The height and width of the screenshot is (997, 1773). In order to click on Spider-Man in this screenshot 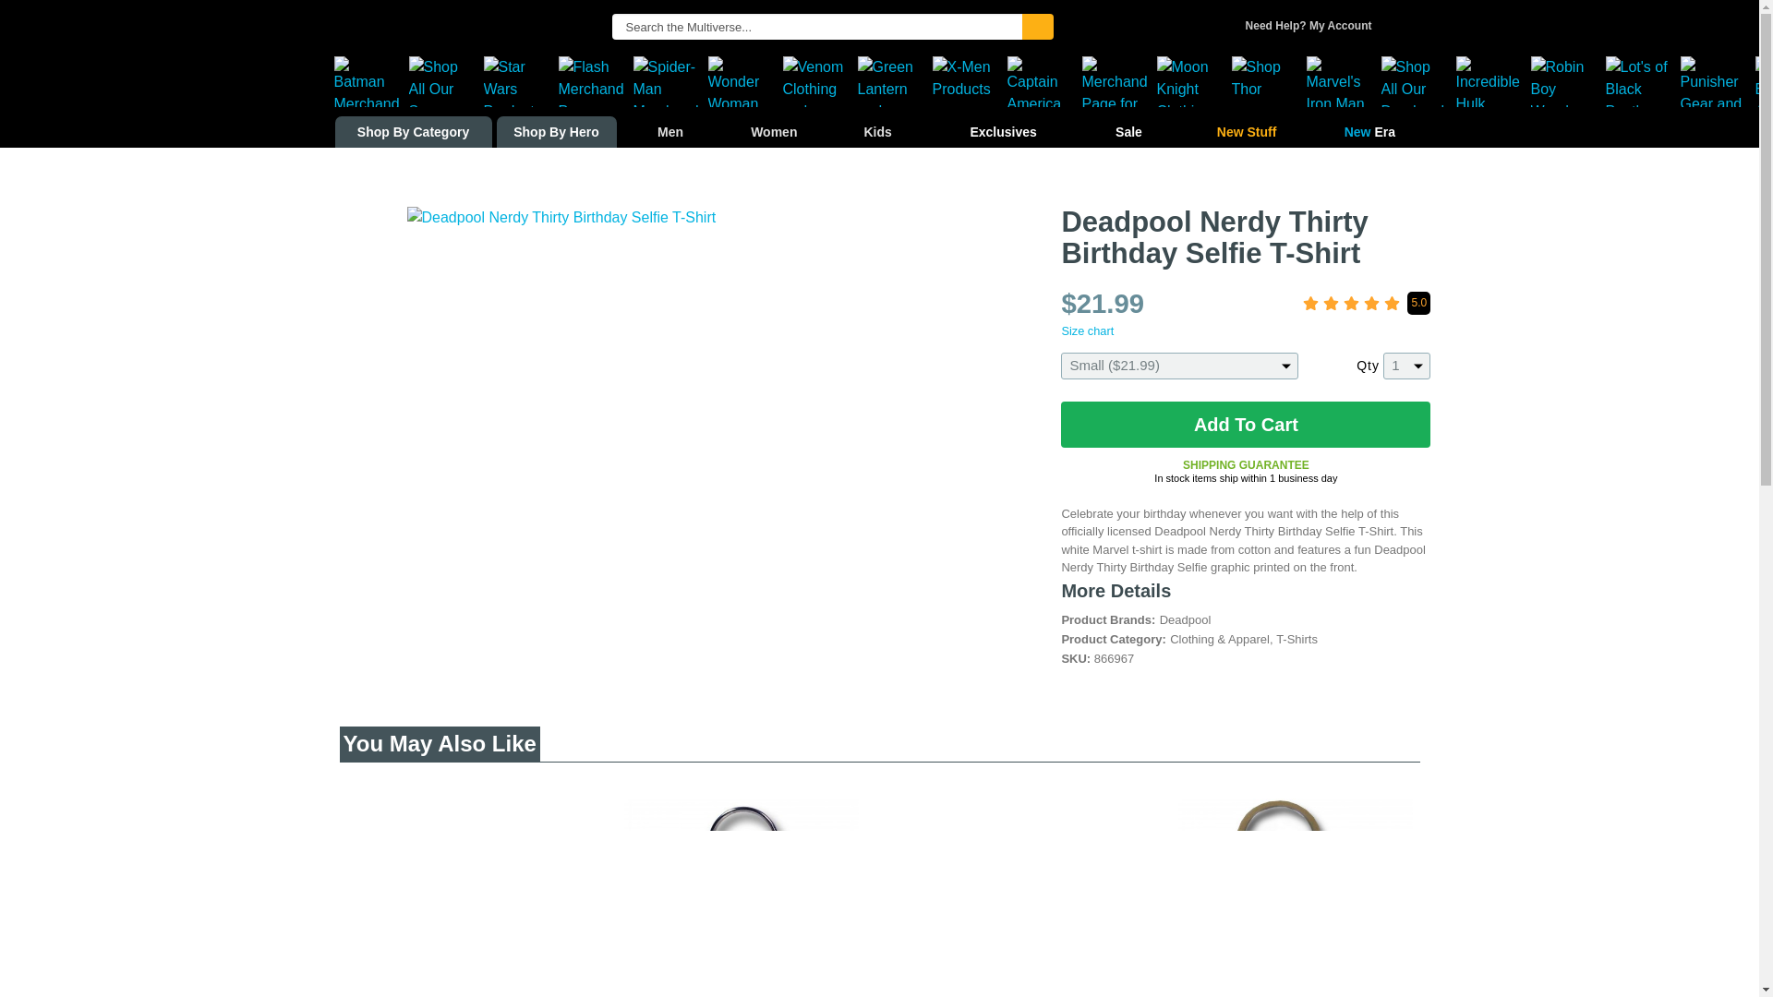, I will do `click(670, 81)`.